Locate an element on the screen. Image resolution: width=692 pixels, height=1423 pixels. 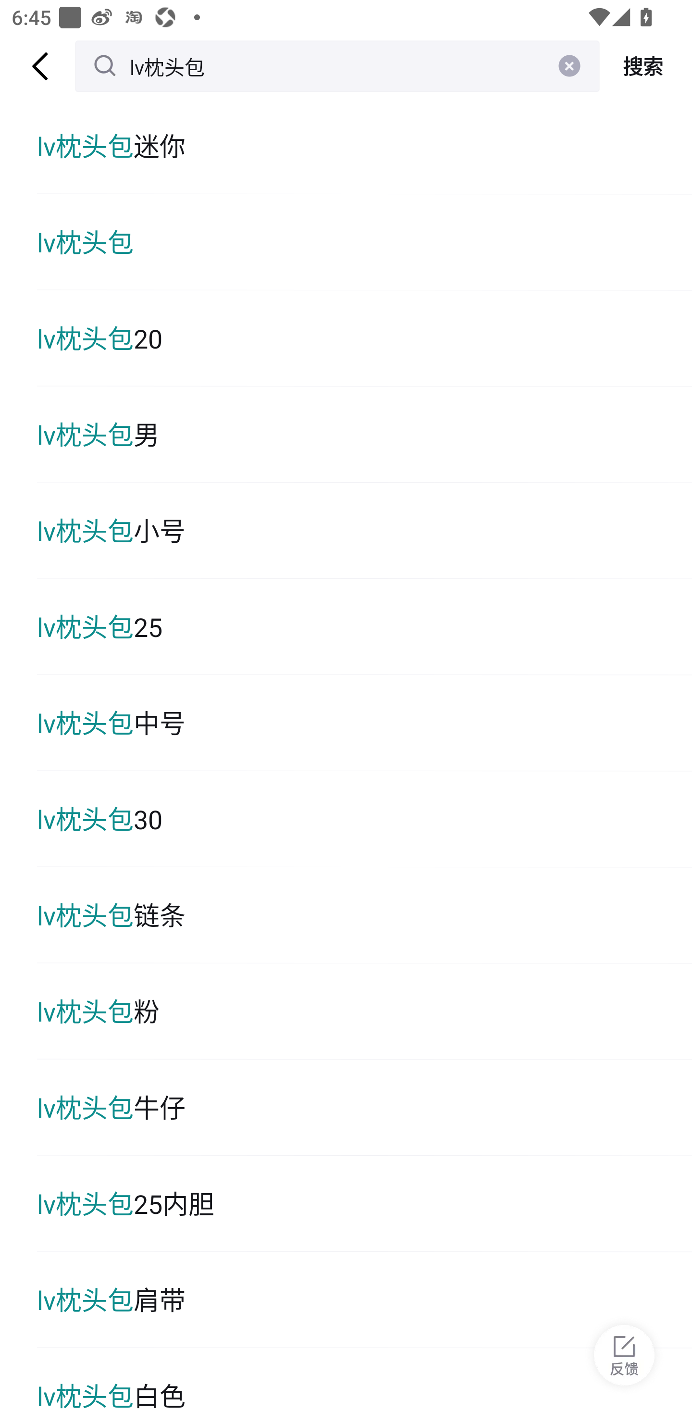
lv枕头包链条 is located at coordinates (364, 914).